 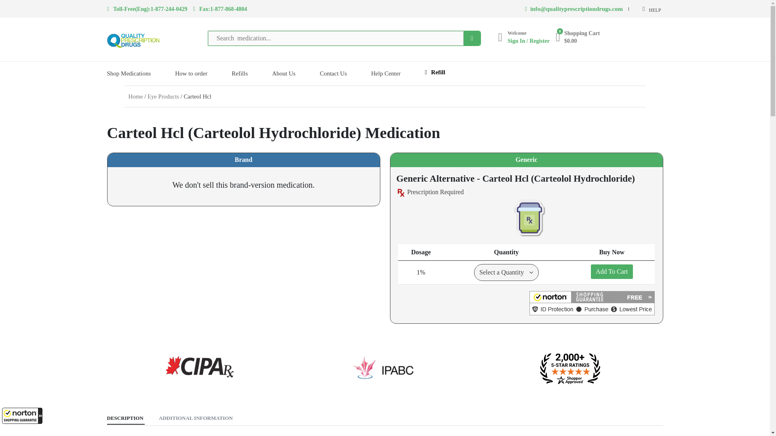 What do you see at coordinates (22, 415) in the screenshot?
I see `Unused iFrame 1` at bounding box center [22, 415].